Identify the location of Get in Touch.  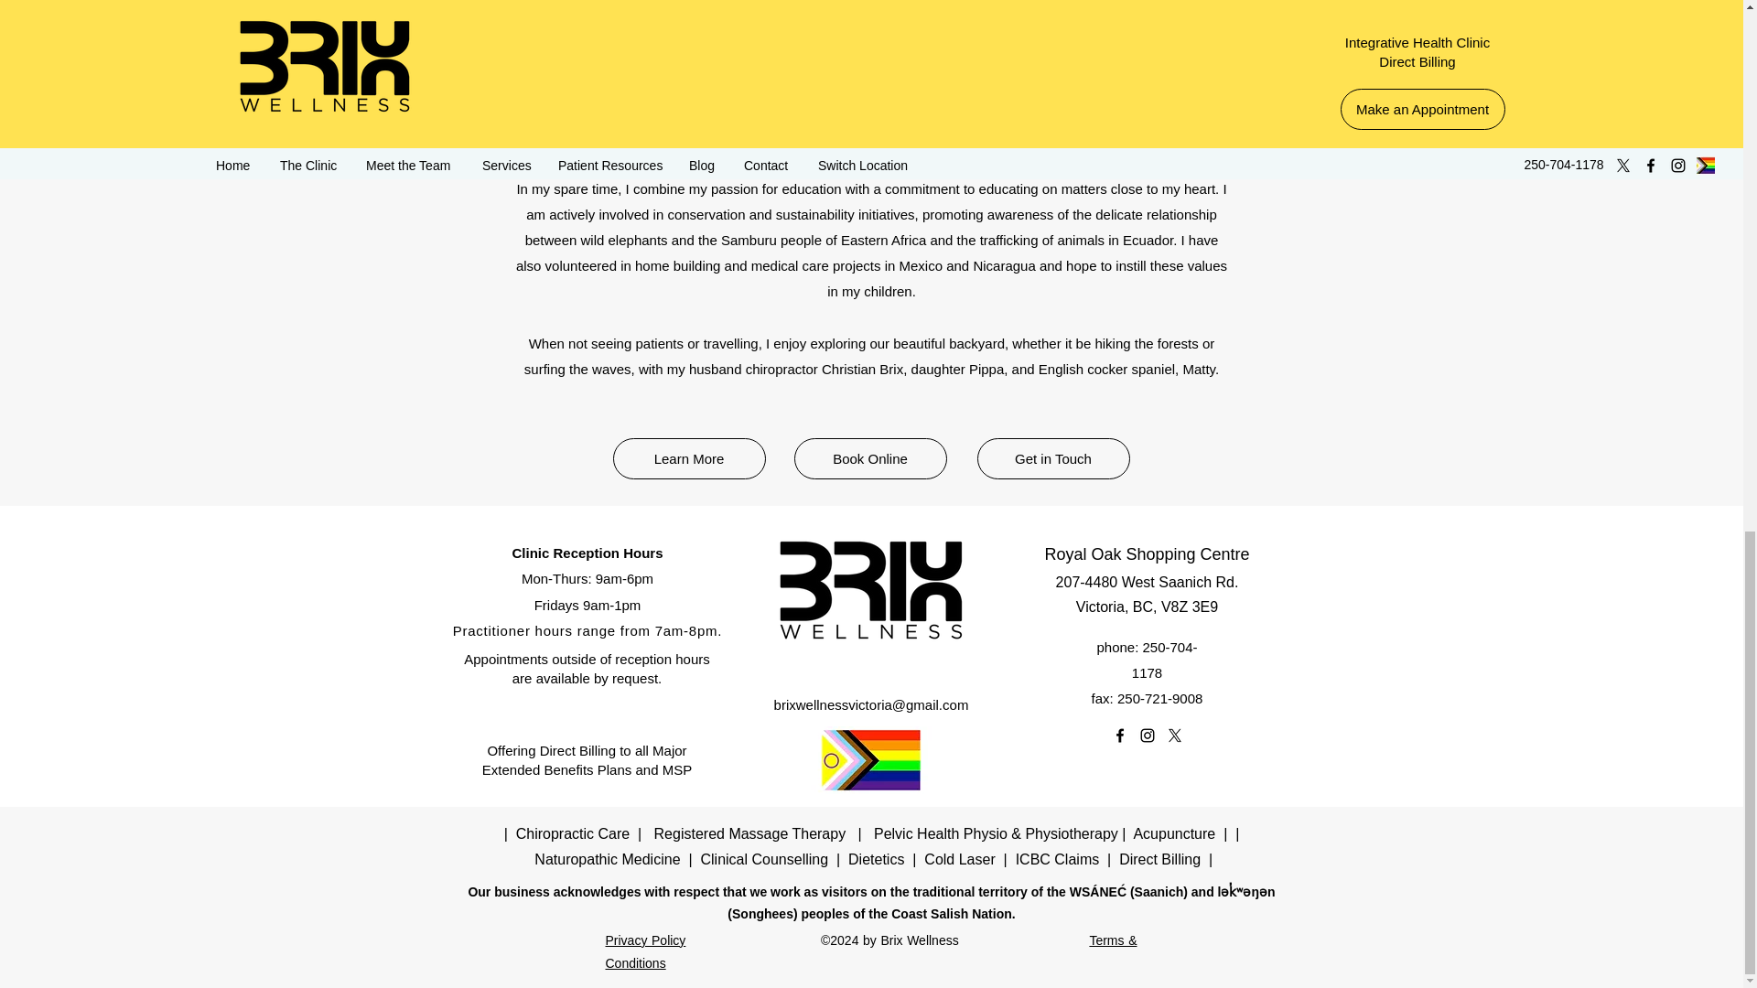
(1052, 458).